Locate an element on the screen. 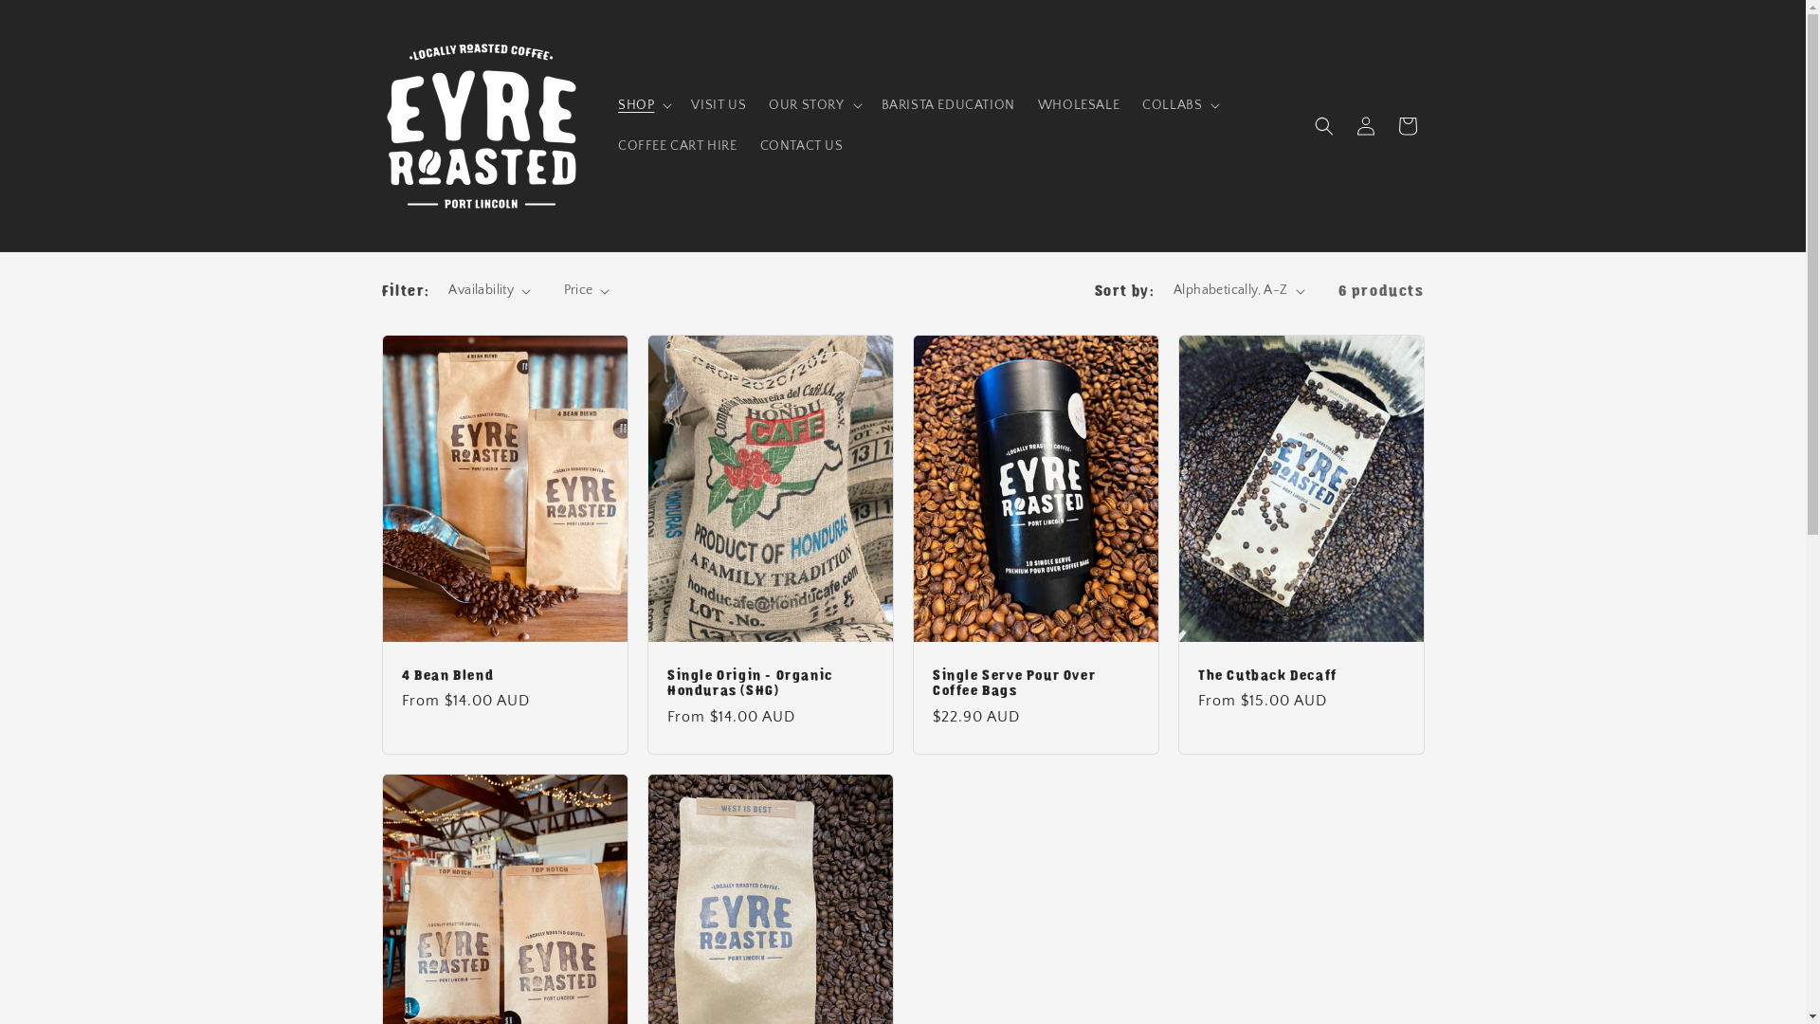  4 Bean Blend is located at coordinates (505, 675).